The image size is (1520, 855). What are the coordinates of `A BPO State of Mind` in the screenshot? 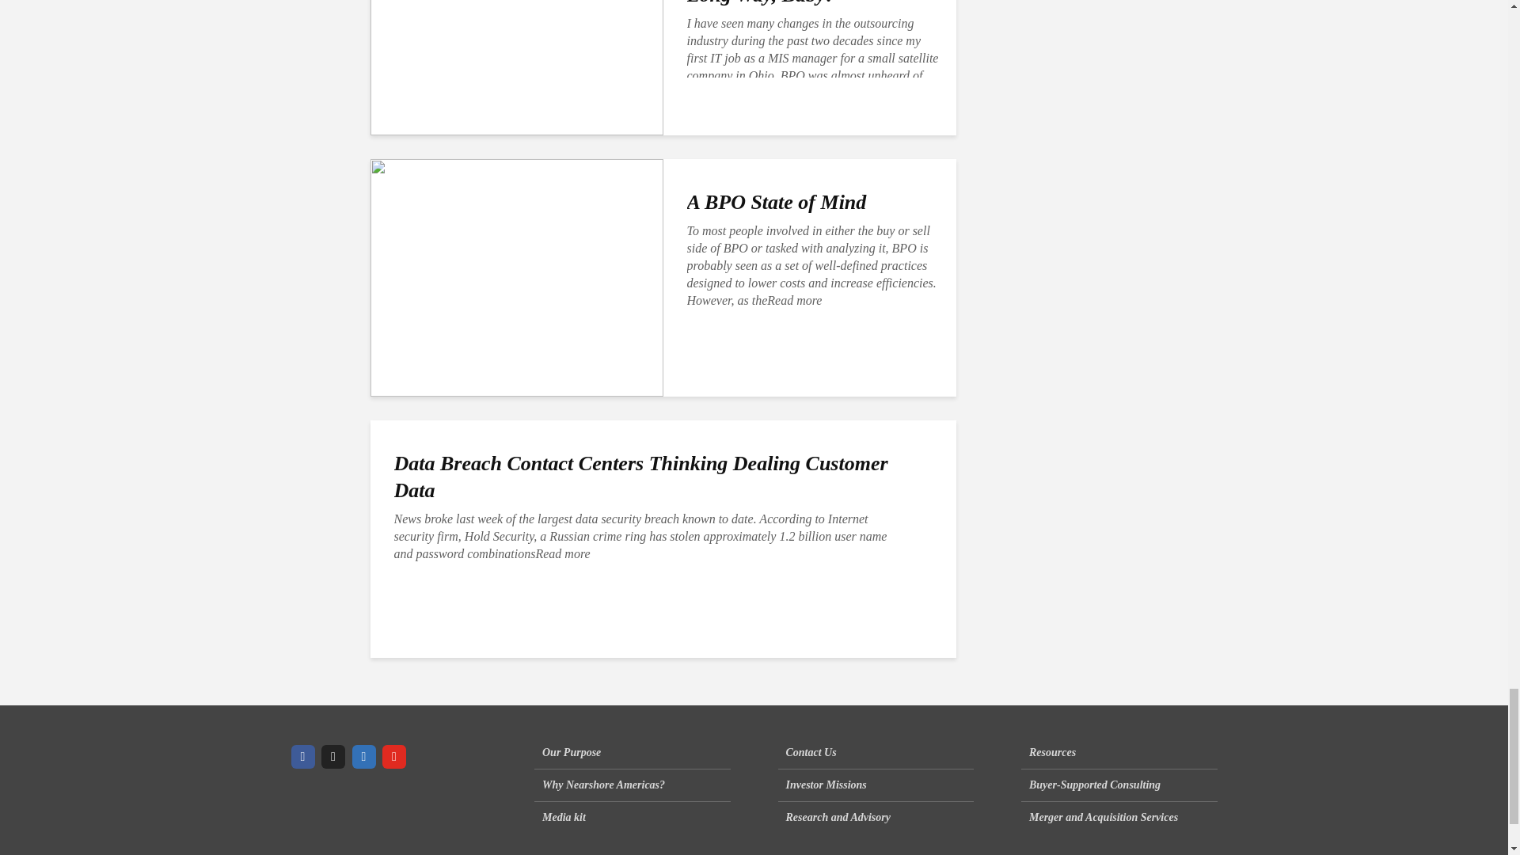 It's located at (516, 276).